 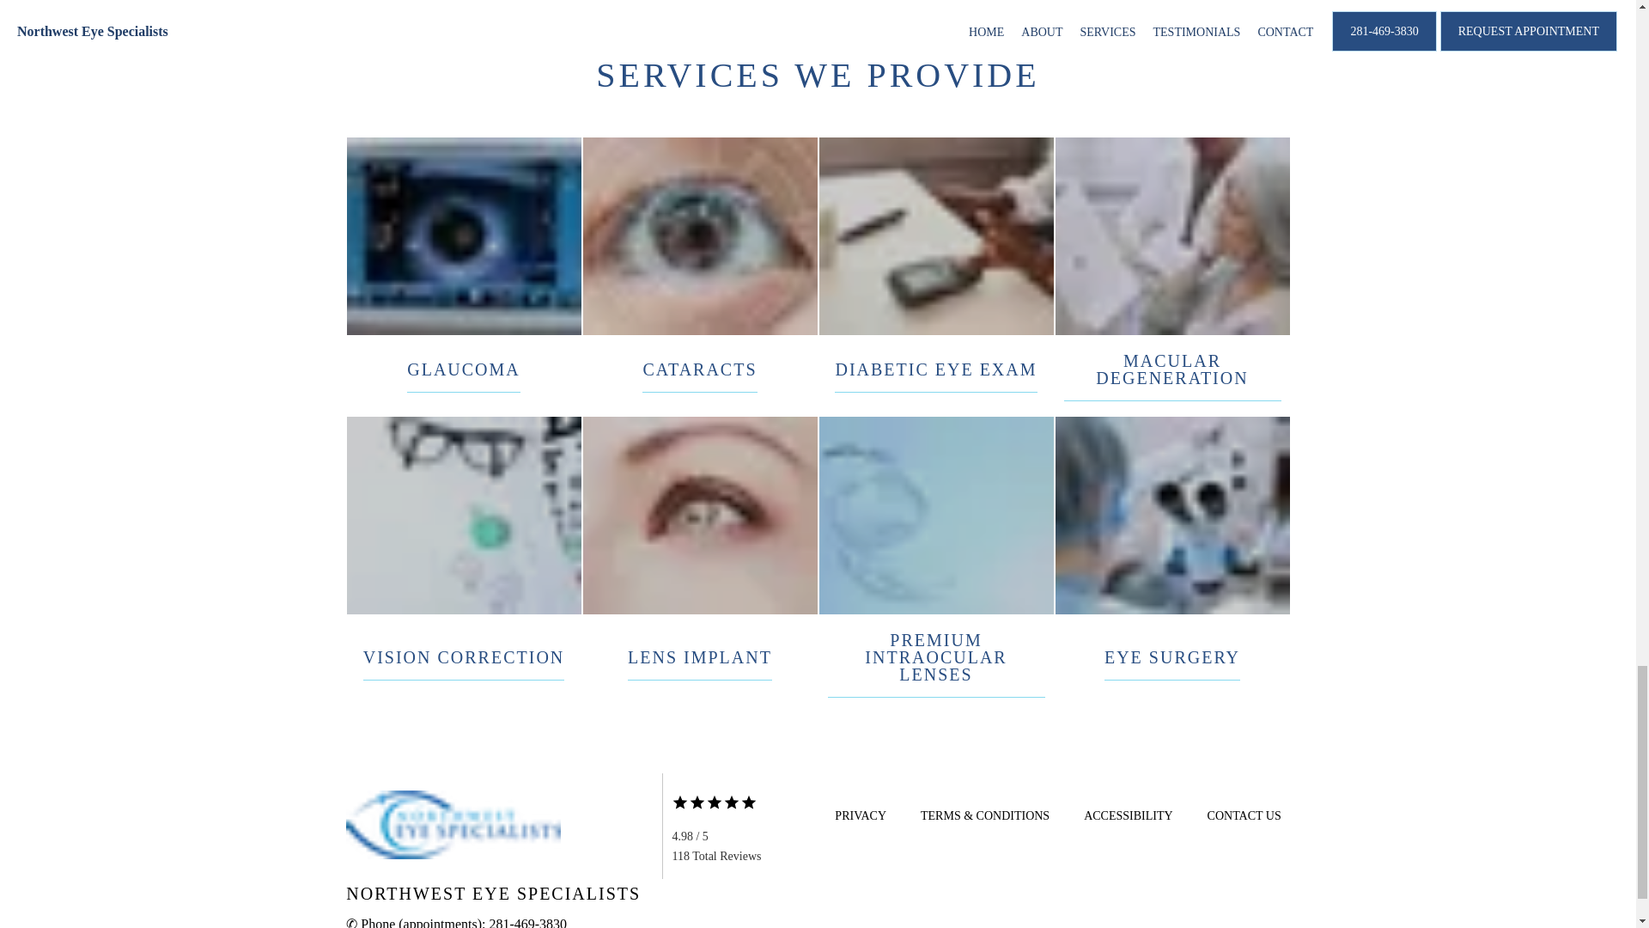 I want to click on VISION CORRECTION, so click(x=464, y=657).